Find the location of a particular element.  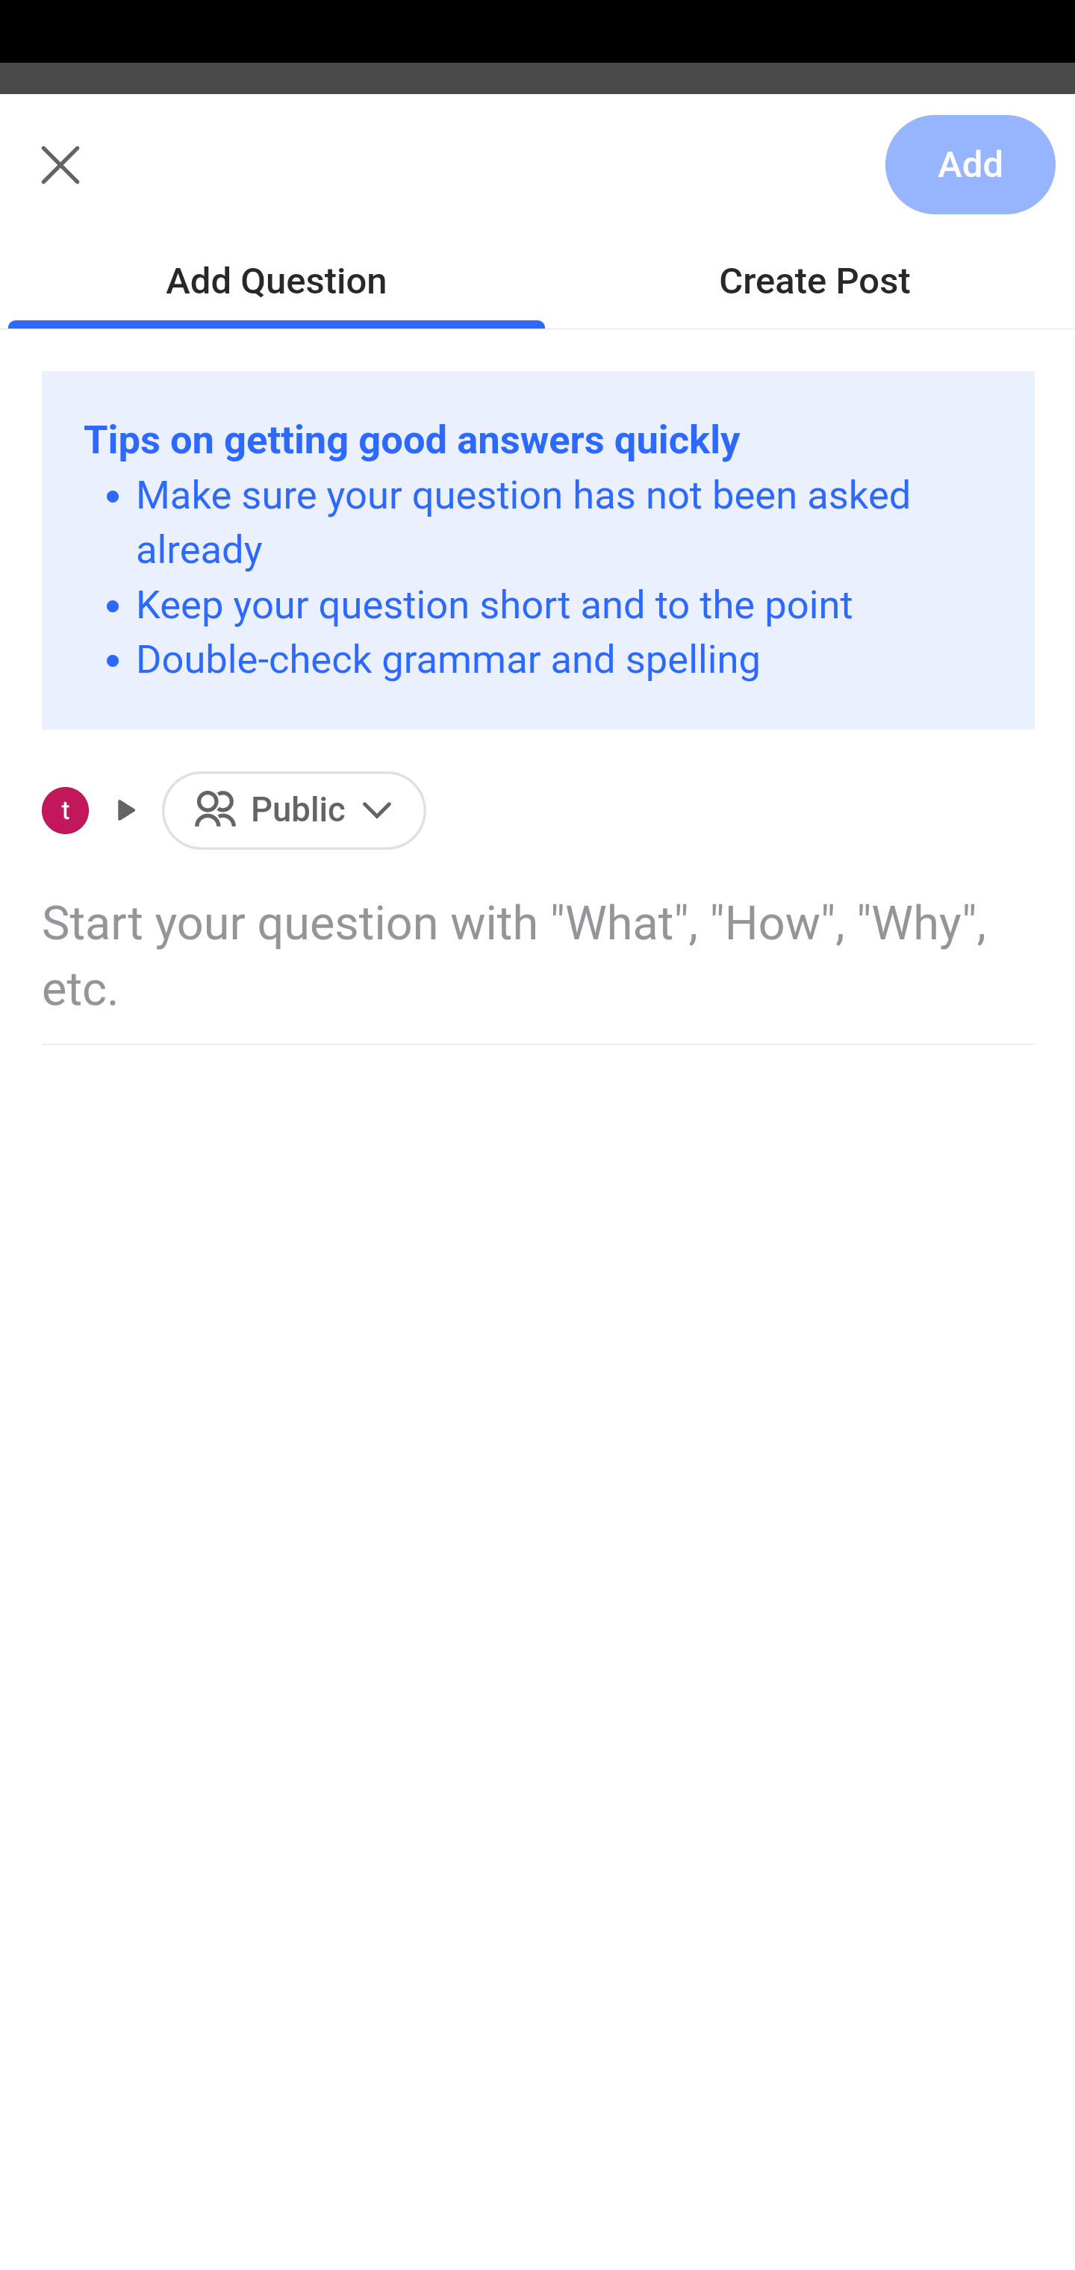

Me is located at coordinates (94, 181).